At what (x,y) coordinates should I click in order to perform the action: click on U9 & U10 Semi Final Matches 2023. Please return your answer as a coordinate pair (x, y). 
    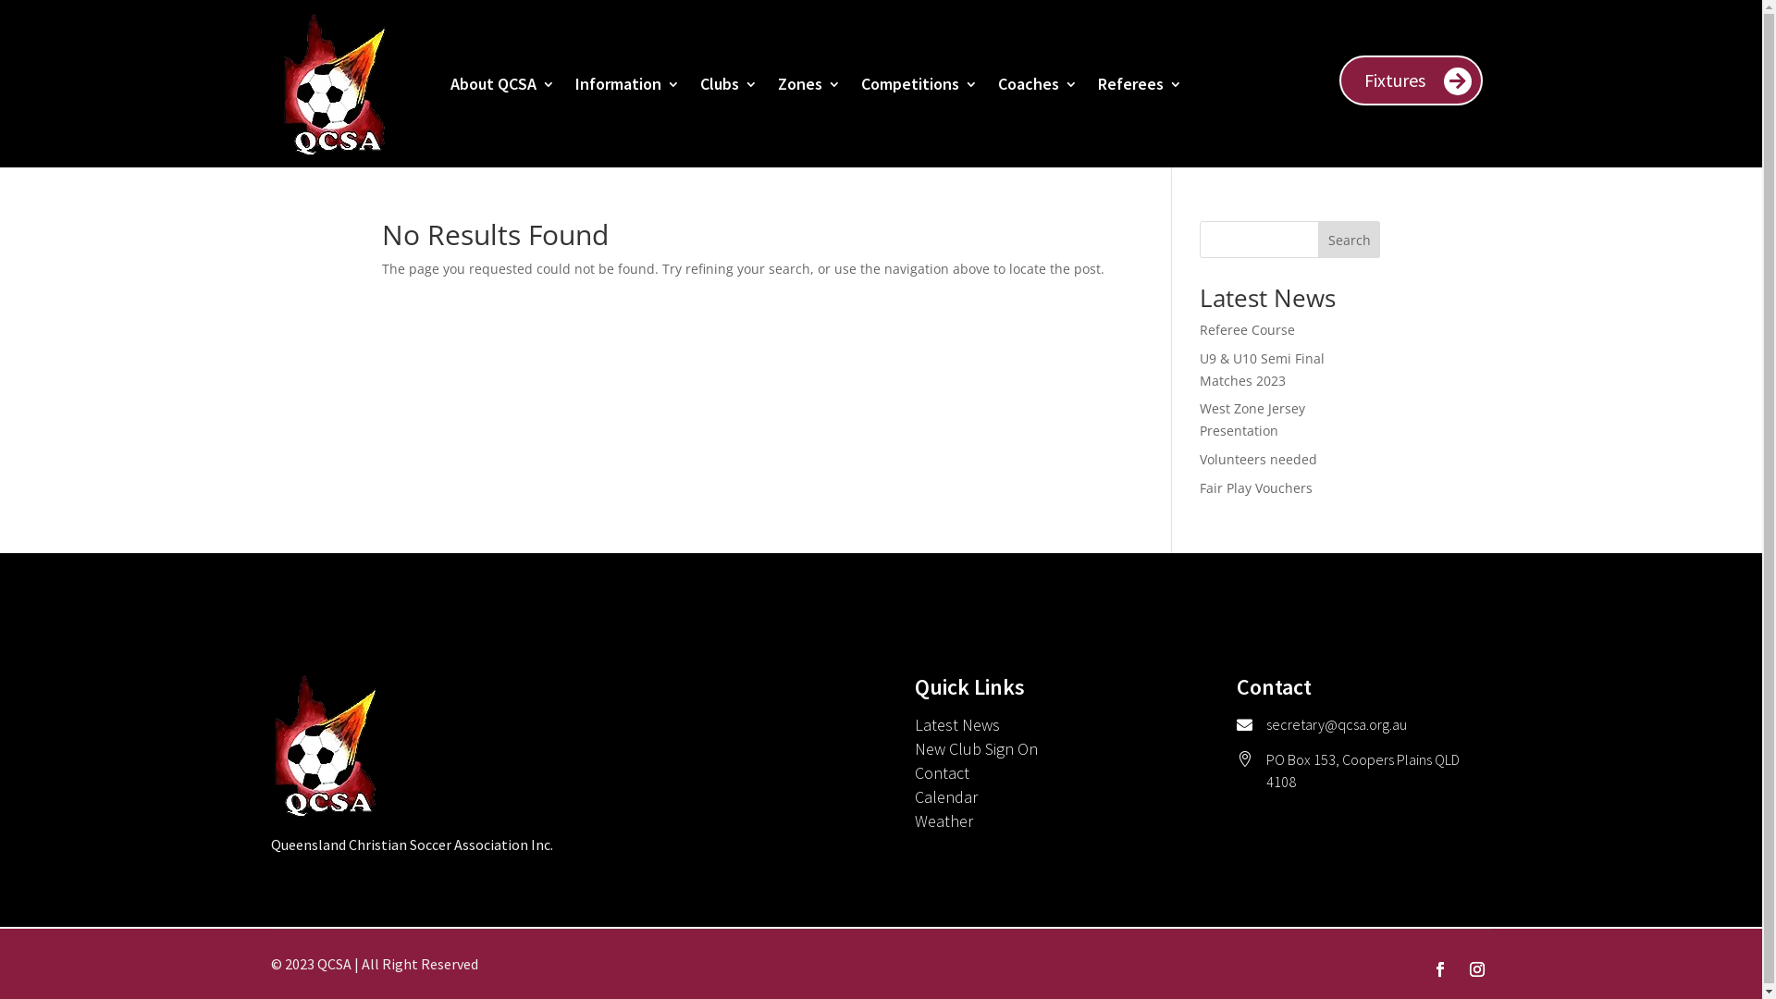
    Looking at the image, I should click on (1262, 370).